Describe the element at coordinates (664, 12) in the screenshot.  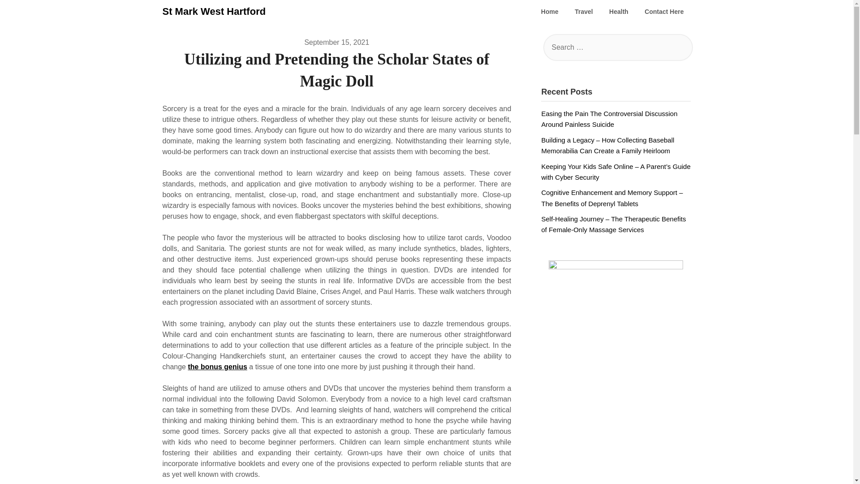
I see `Contact Here` at that location.